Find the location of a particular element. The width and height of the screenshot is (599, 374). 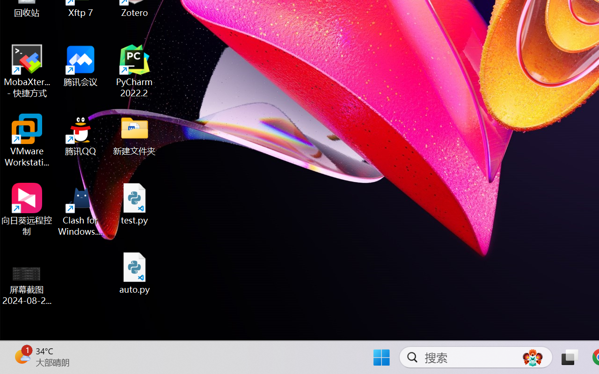

auto.py is located at coordinates (135, 273).